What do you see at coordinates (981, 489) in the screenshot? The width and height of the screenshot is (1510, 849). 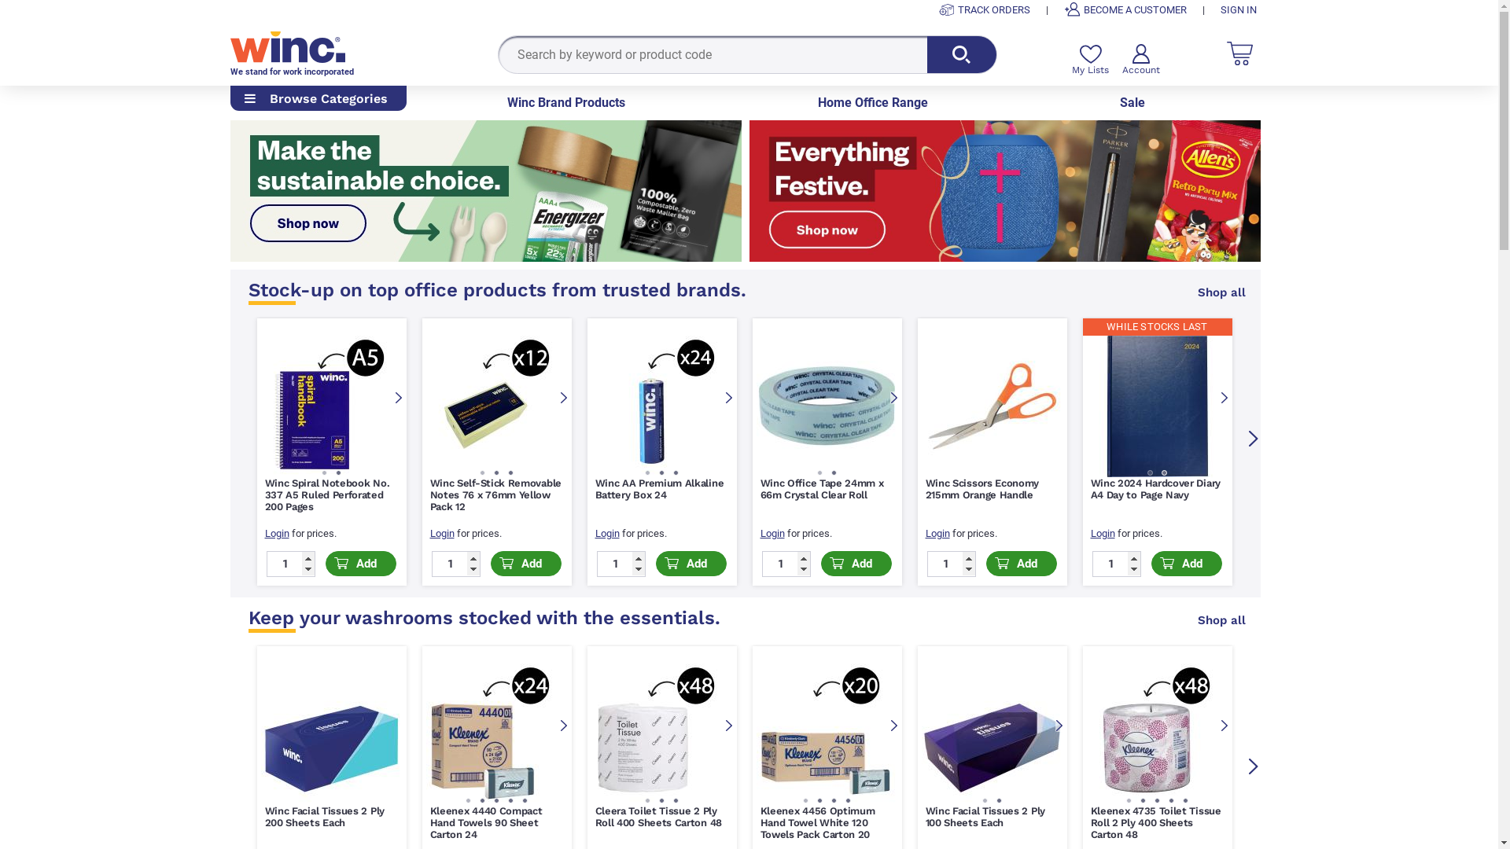 I see `Winc Scissors Economy 215mm Orange Handle` at bounding box center [981, 489].